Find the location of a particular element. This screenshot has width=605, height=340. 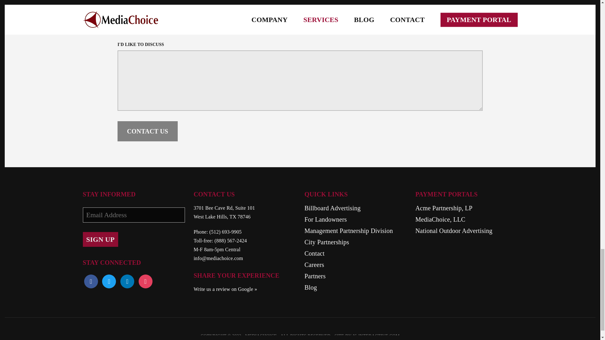

Blog is located at coordinates (355, 287).